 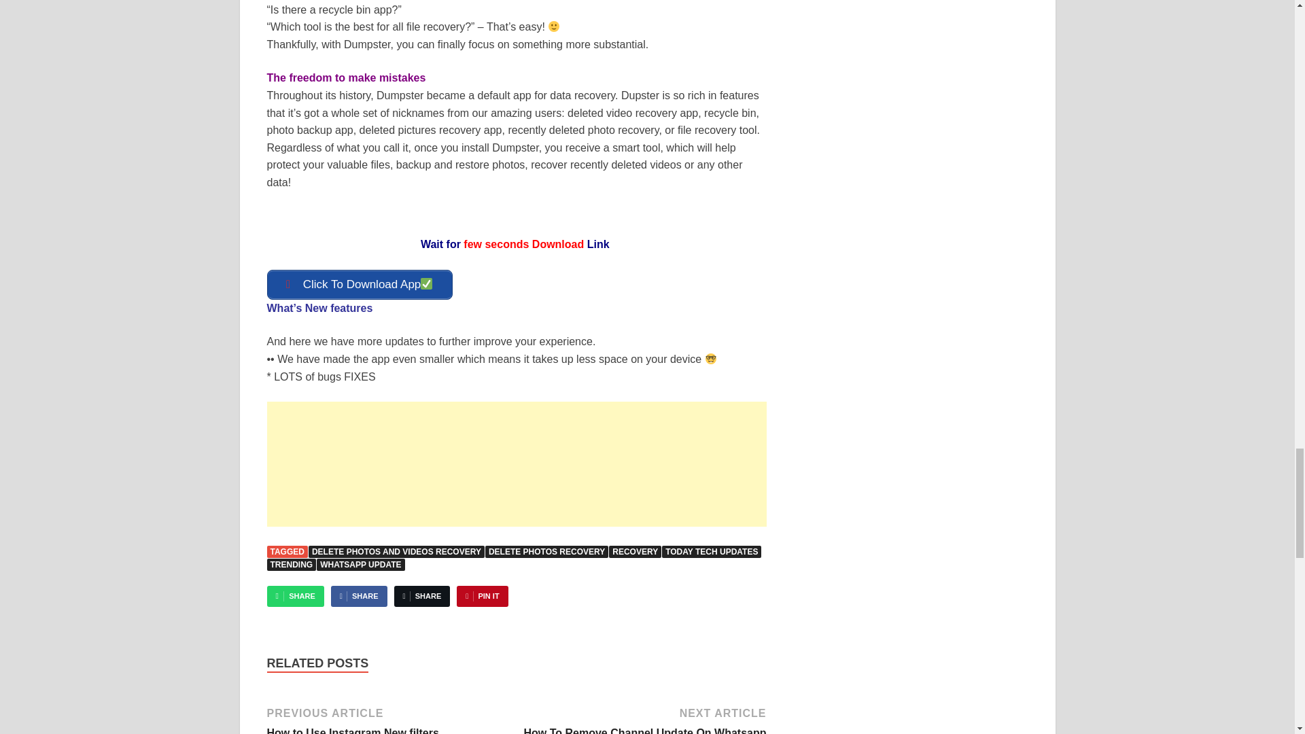 I want to click on TRENDING, so click(x=295, y=596).